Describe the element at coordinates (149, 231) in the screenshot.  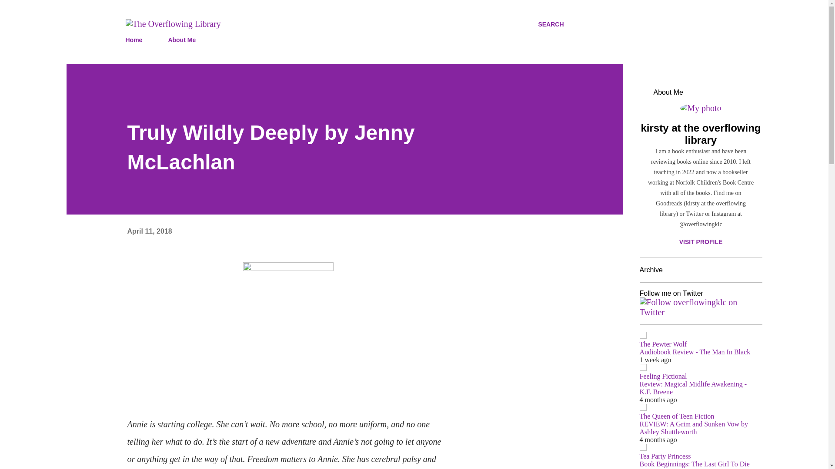
I see `April 11, 2018` at that location.